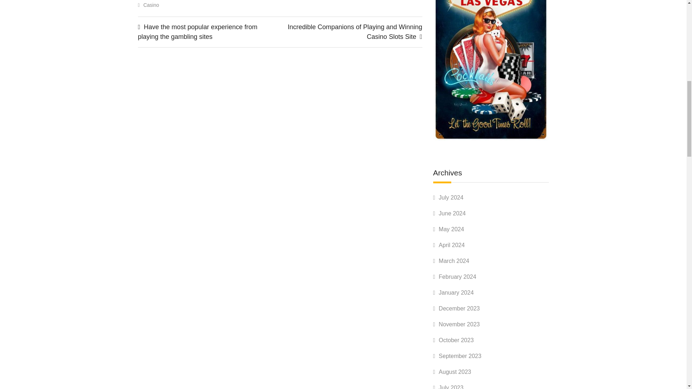 The width and height of the screenshot is (692, 389). What do you see at coordinates (151, 5) in the screenshot?
I see `Casino` at bounding box center [151, 5].